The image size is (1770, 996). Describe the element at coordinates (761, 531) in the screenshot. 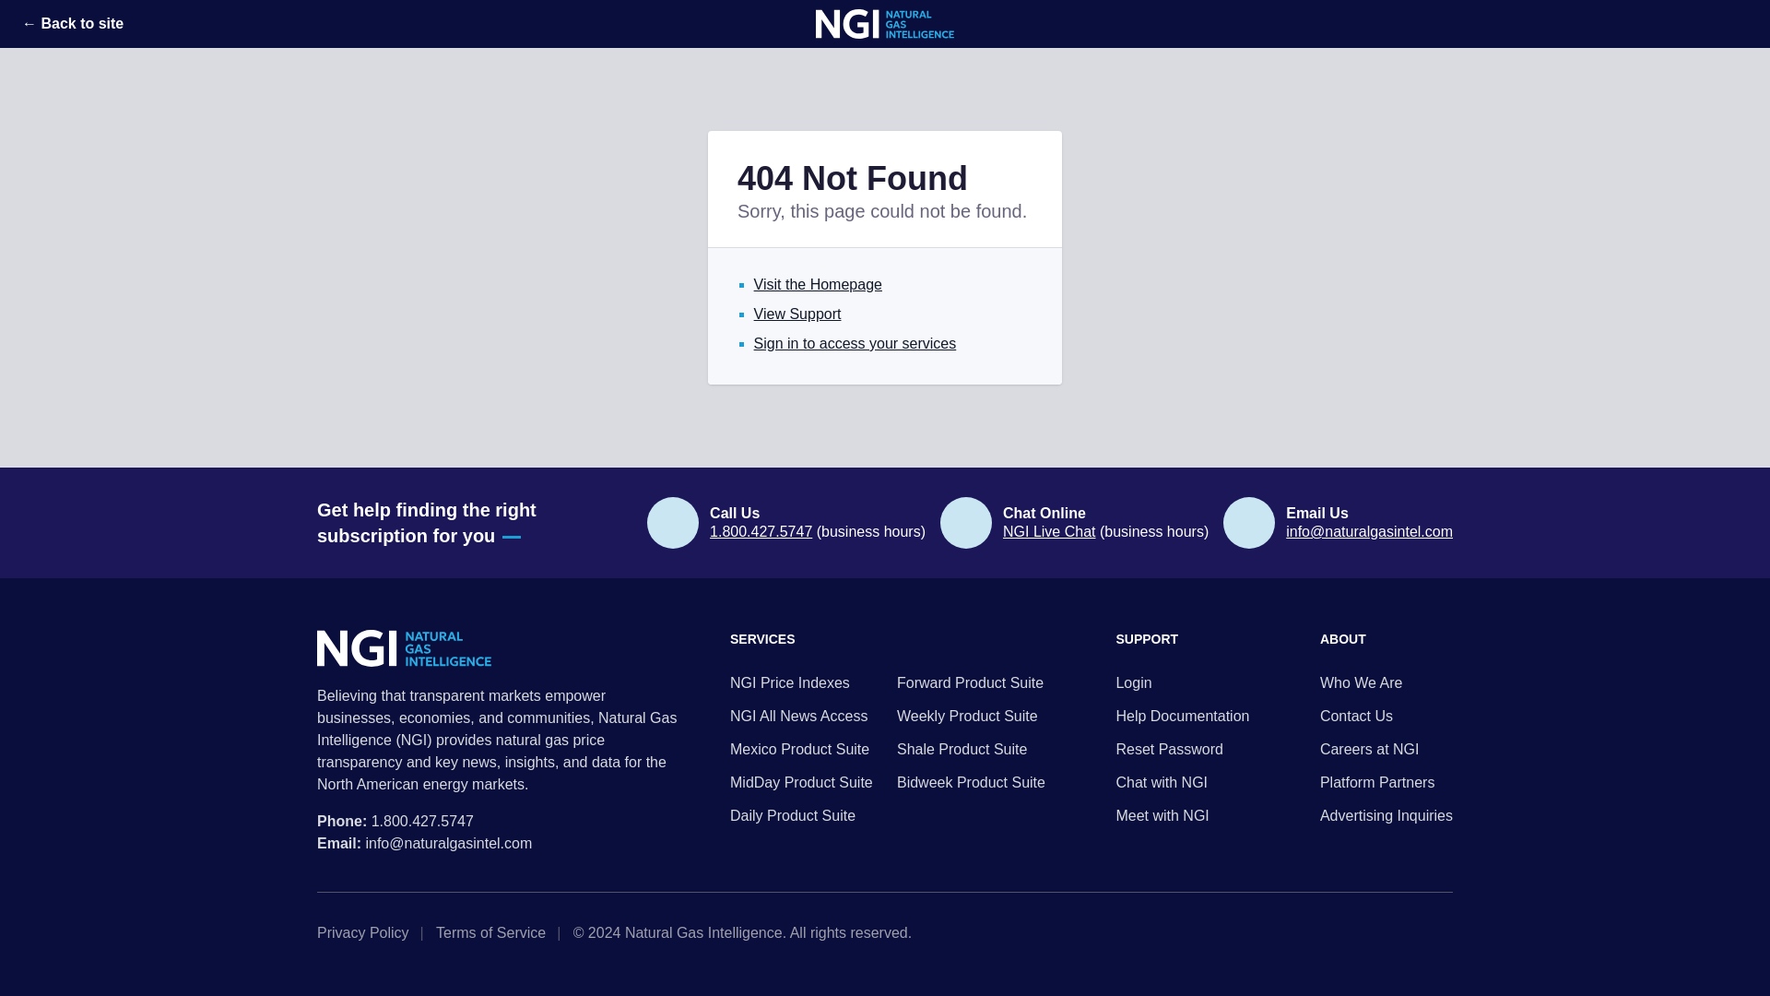

I see `1.800.427.5747` at that location.